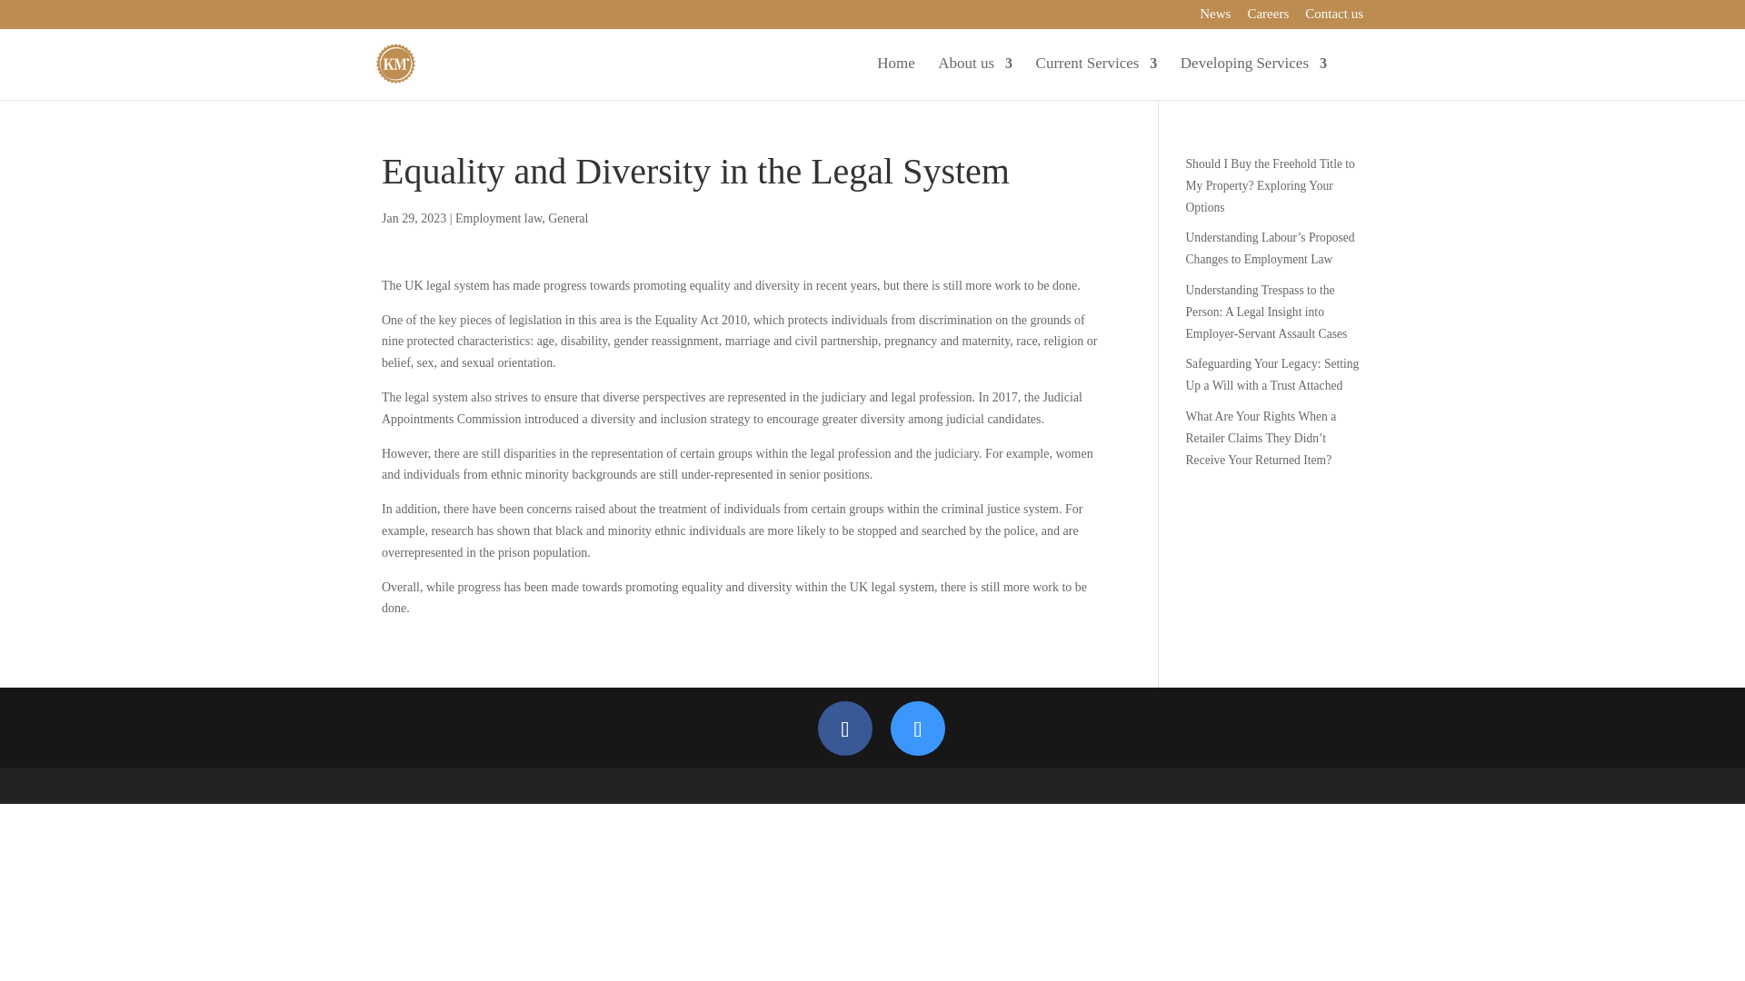 The height and width of the screenshot is (981, 1745). Describe the element at coordinates (1097, 78) in the screenshot. I see `Current Services` at that location.